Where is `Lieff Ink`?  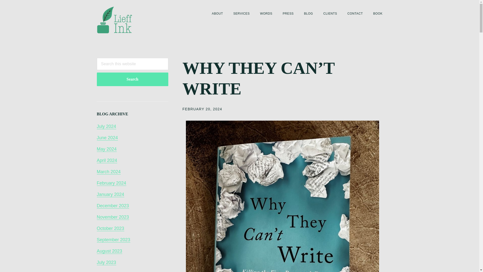 Lieff Ink is located at coordinates (122, 20).